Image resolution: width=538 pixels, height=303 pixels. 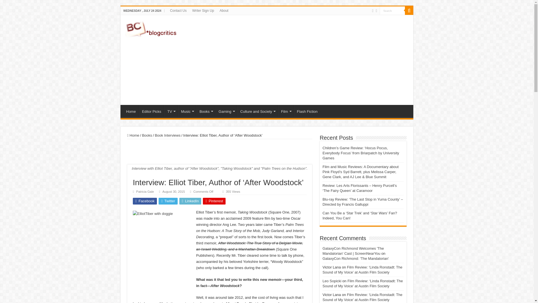 What do you see at coordinates (376, 11) in the screenshot?
I see `Twitter` at bounding box center [376, 11].